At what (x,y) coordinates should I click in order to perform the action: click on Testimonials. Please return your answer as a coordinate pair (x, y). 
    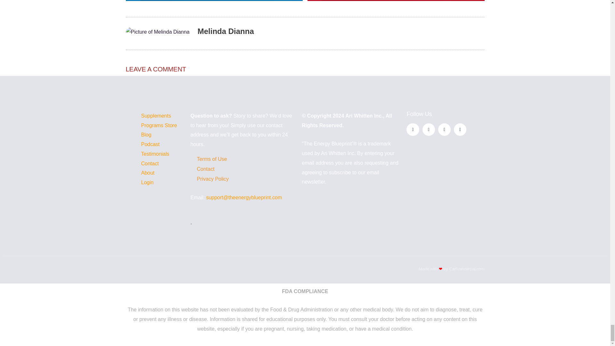
    Looking at the image, I should click on (155, 154).